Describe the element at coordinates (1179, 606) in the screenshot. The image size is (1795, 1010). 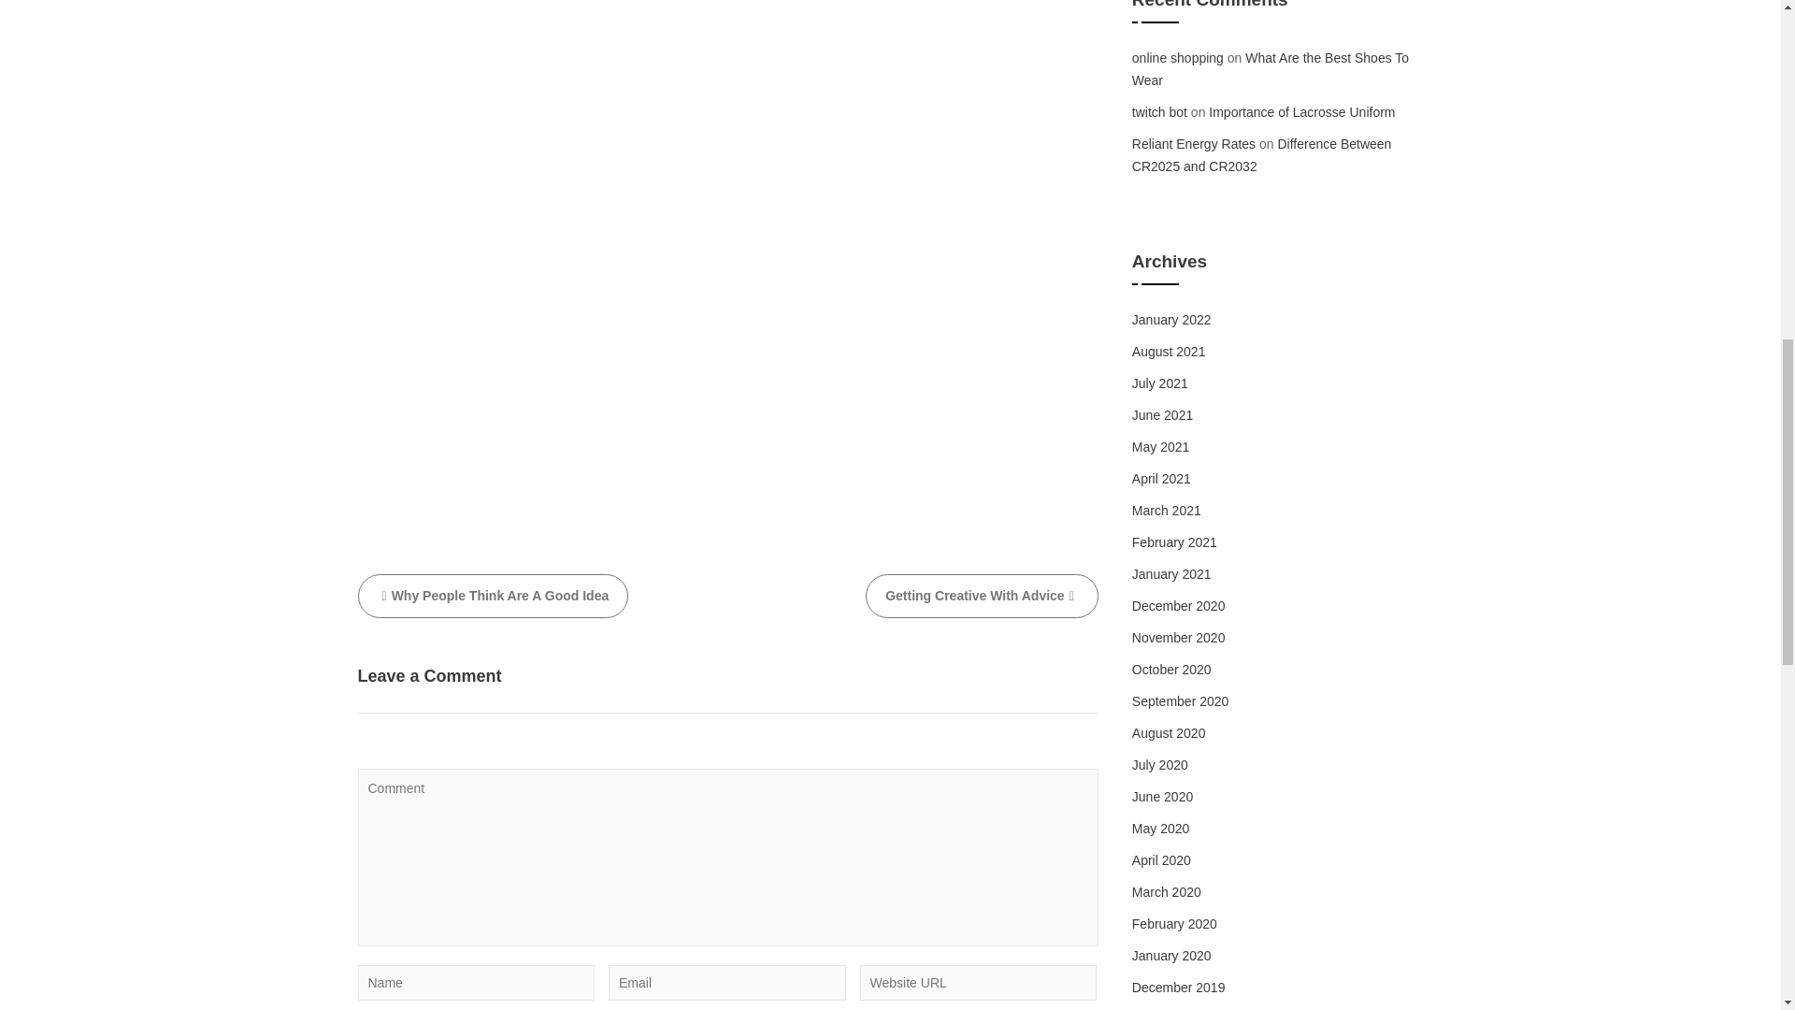
I see `December 2020` at that location.